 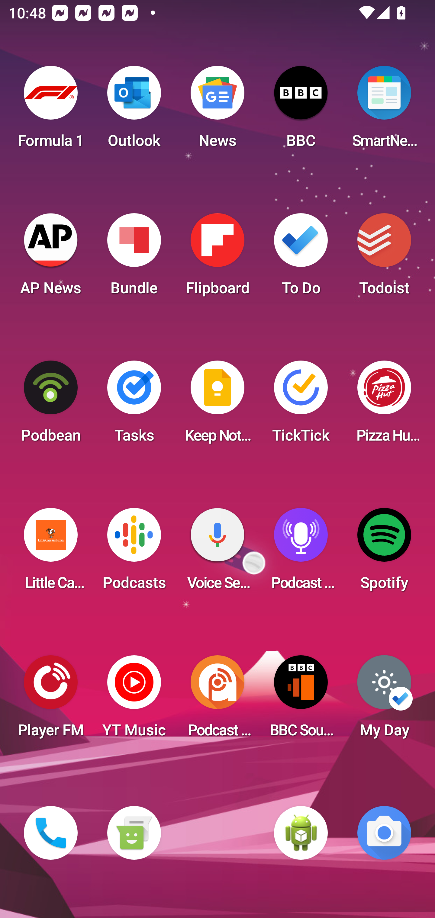 I want to click on News, so click(x=217, y=111).